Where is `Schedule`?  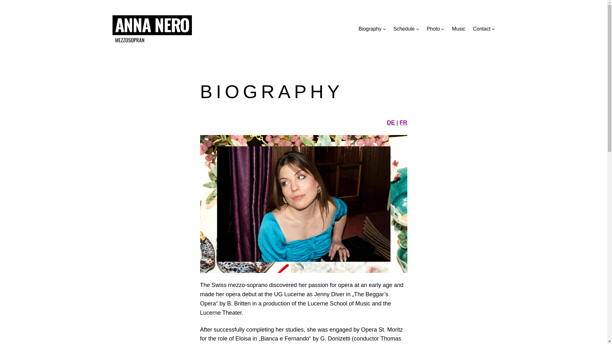 Schedule is located at coordinates (404, 29).